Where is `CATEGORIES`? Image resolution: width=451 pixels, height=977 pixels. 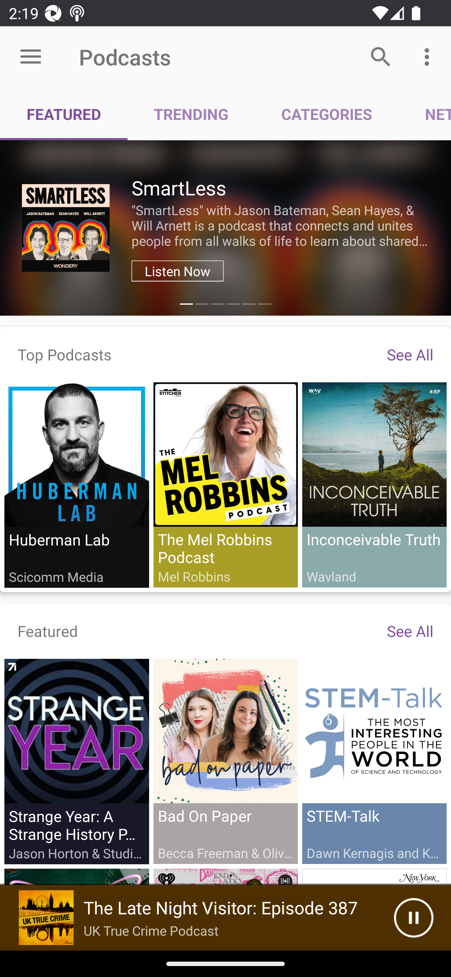 CATEGORIES is located at coordinates (326, 114).